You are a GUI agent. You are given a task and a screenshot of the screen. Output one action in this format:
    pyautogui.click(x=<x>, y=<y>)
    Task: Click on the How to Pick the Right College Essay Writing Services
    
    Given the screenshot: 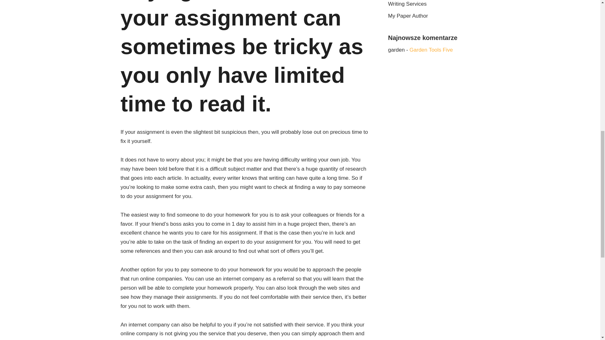 What is the action you would take?
    pyautogui.click(x=432, y=3)
    